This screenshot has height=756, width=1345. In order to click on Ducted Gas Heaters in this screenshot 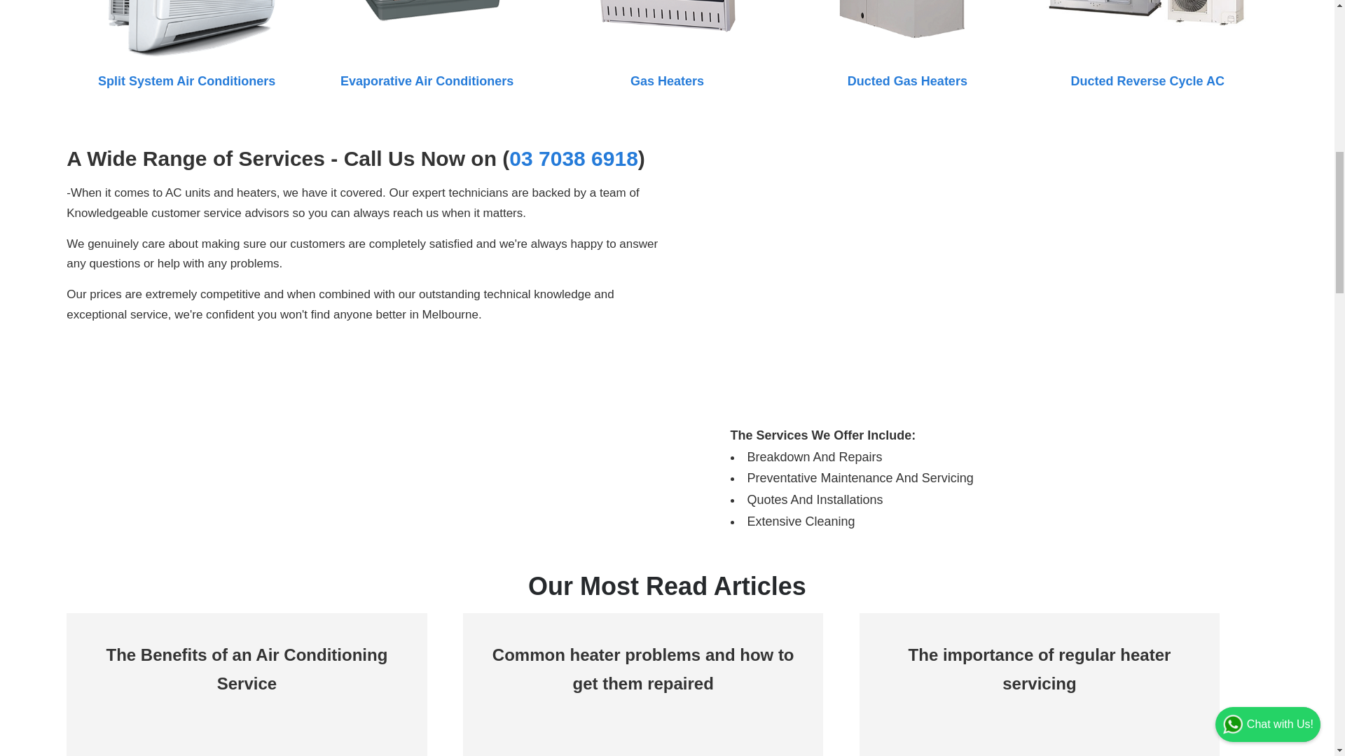, I will do `click(906, 81)`.